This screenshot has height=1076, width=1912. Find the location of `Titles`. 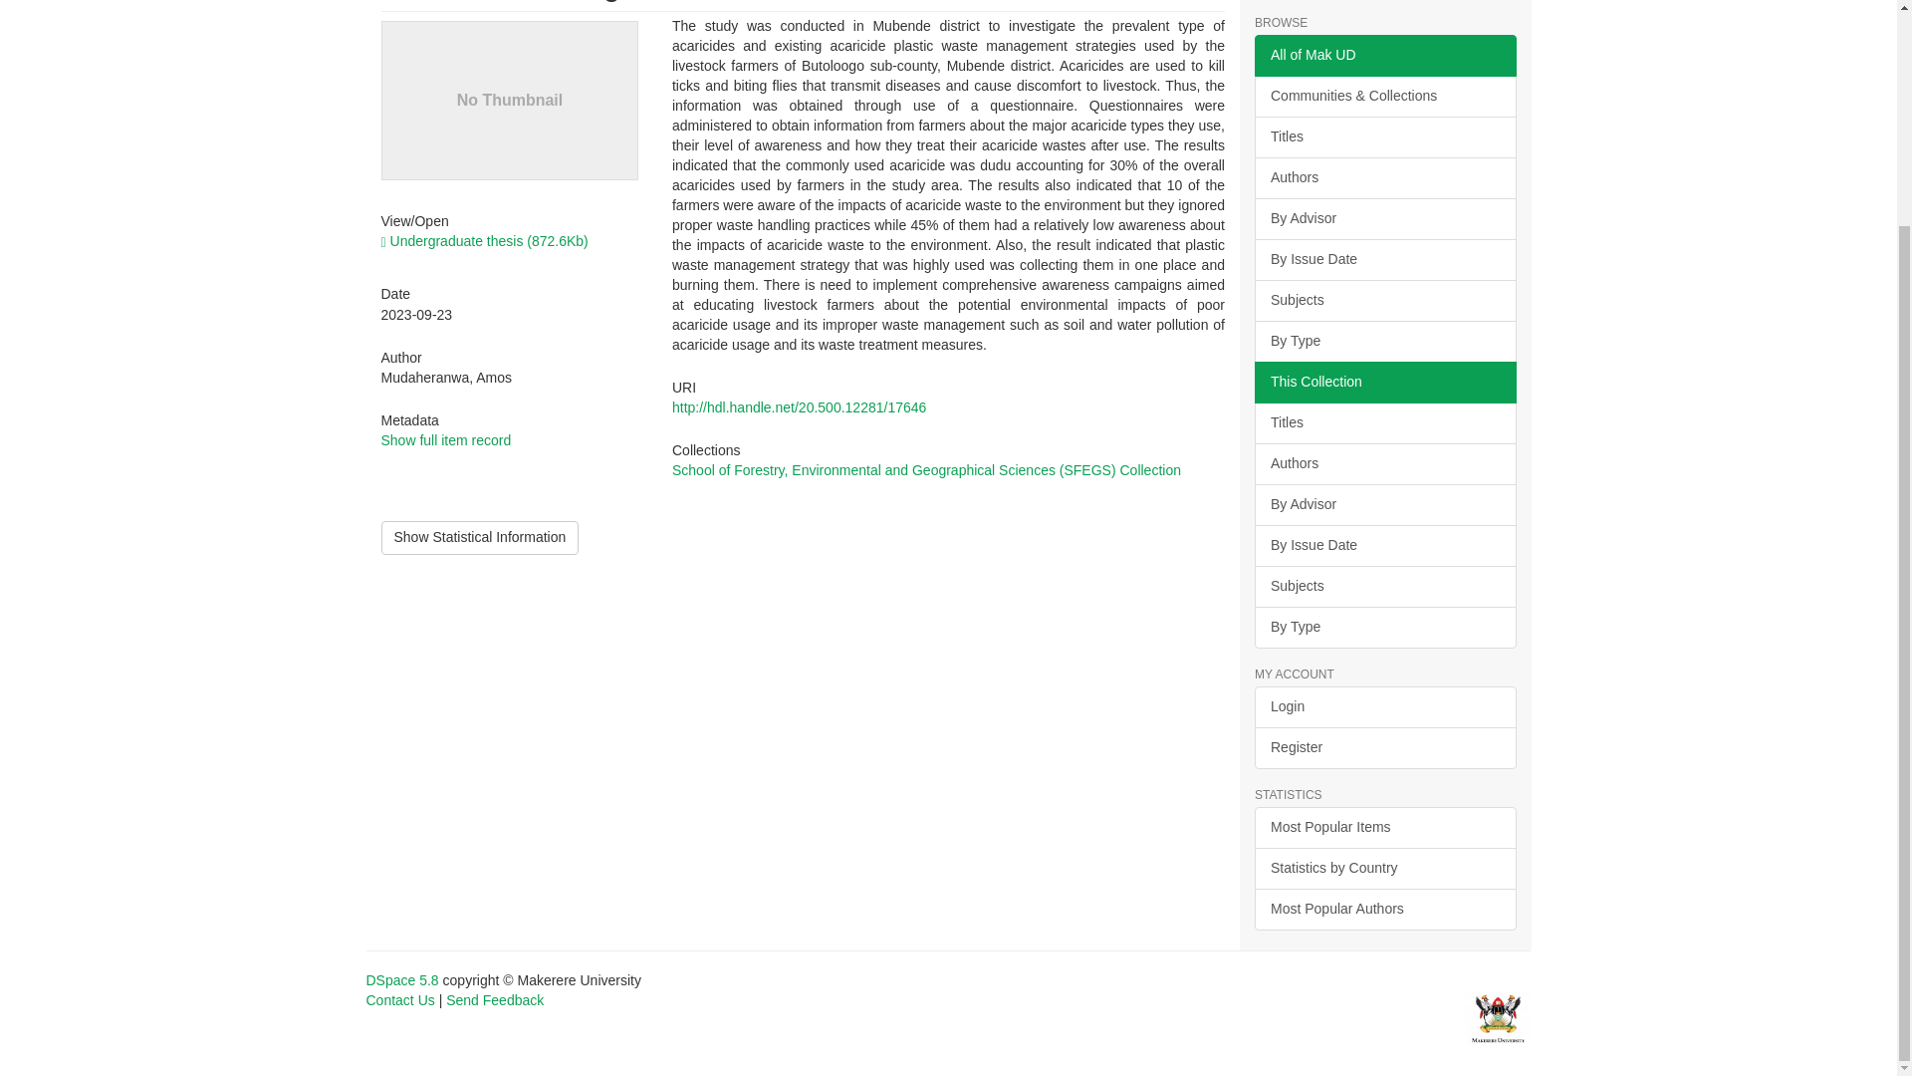

Titles is located at coordinates (1384, 136).